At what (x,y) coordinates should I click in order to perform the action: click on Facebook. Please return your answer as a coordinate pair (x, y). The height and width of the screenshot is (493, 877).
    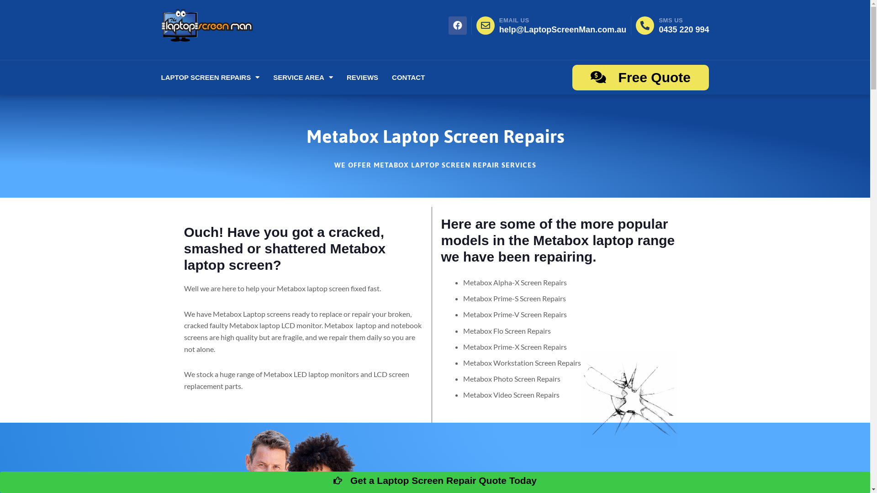
    Looking at the image, I should click on (458, 26).